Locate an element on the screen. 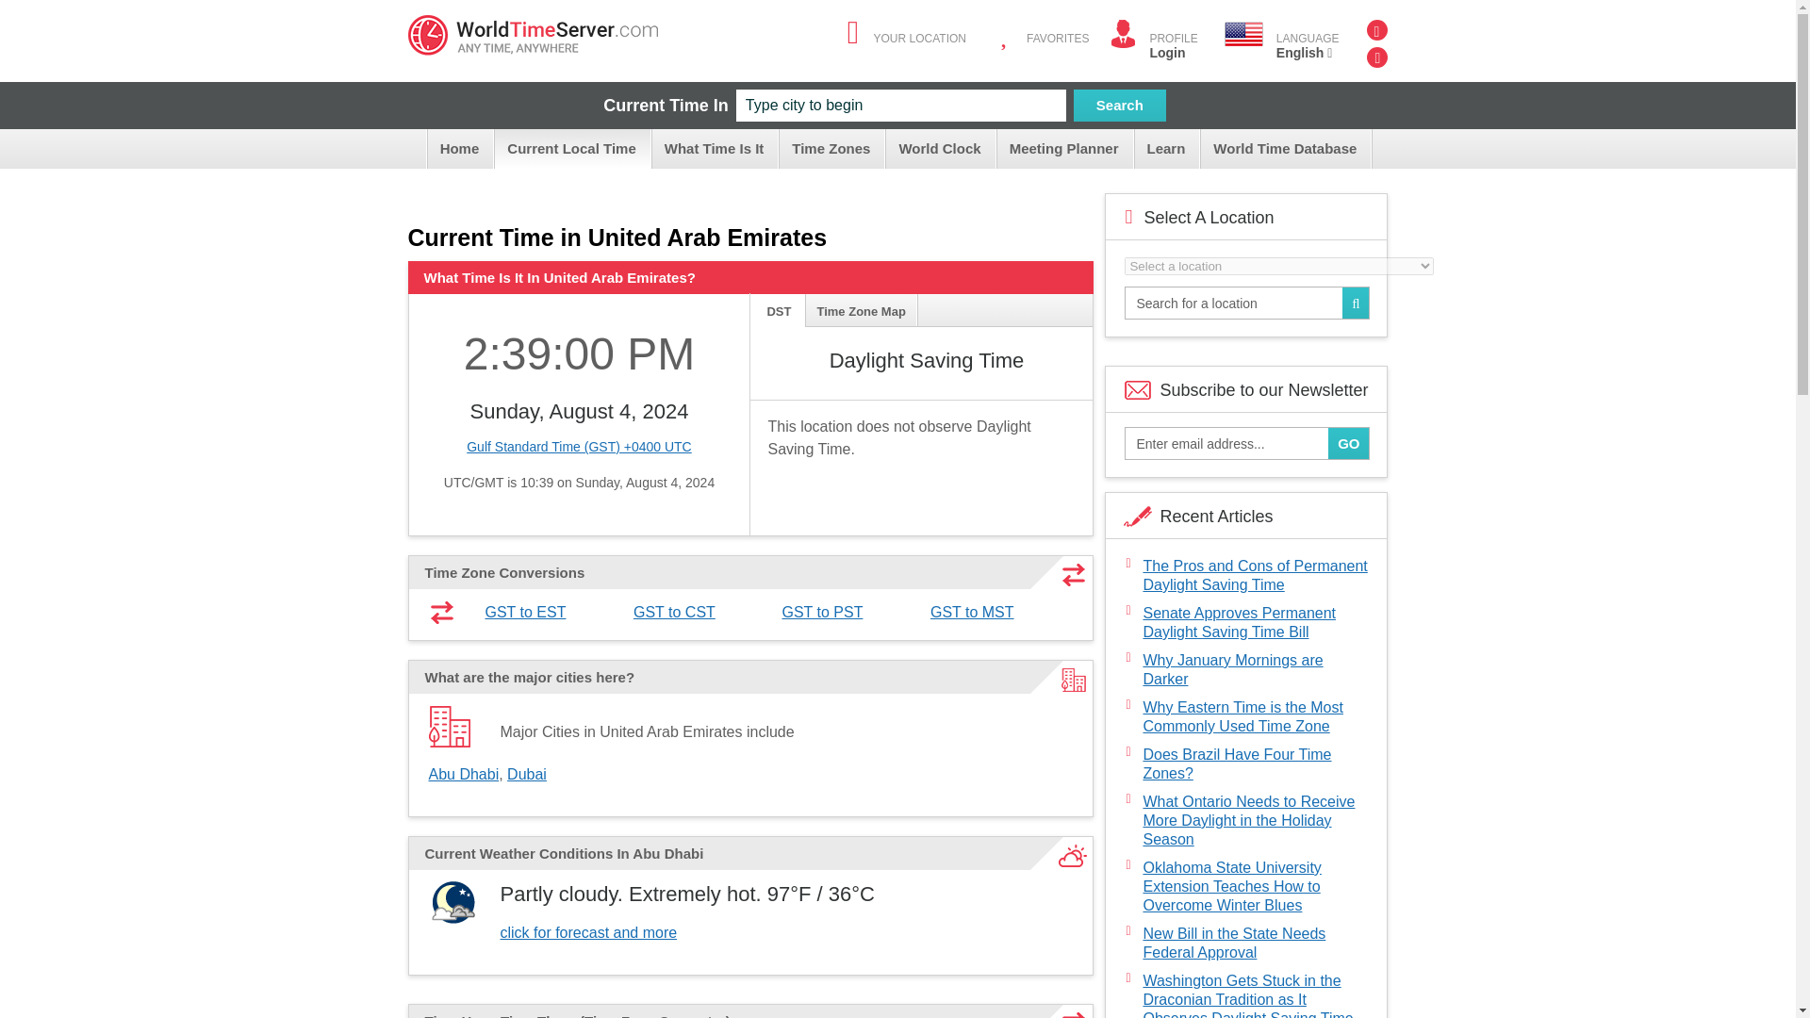 The height and width of the screenshot is (1018, 1810). World Clock is located at coordinates (941, 149).